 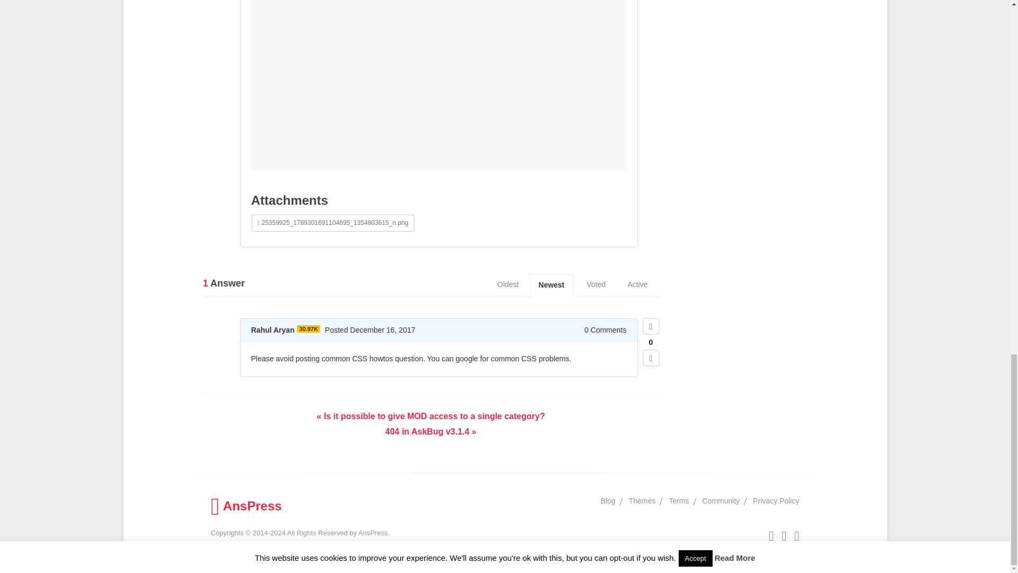 What do you see at coordinates (508, 285) in the screenshot?
I see `Oldest` at bounding box center [508, 285].